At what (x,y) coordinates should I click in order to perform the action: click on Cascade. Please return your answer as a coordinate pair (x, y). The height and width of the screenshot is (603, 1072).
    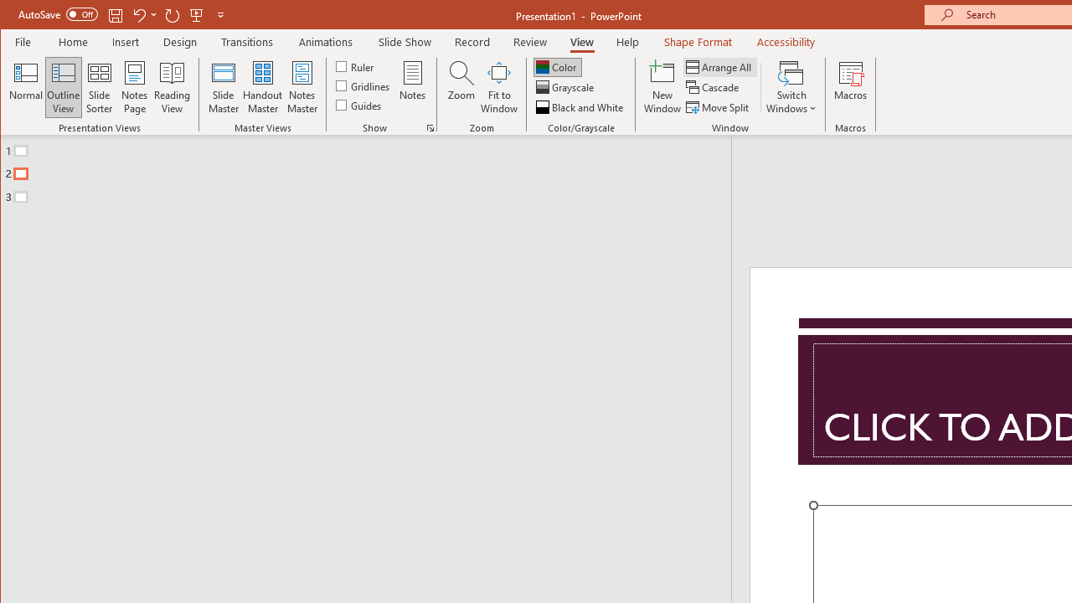
    Looking at the image, I should click on (714, 87).